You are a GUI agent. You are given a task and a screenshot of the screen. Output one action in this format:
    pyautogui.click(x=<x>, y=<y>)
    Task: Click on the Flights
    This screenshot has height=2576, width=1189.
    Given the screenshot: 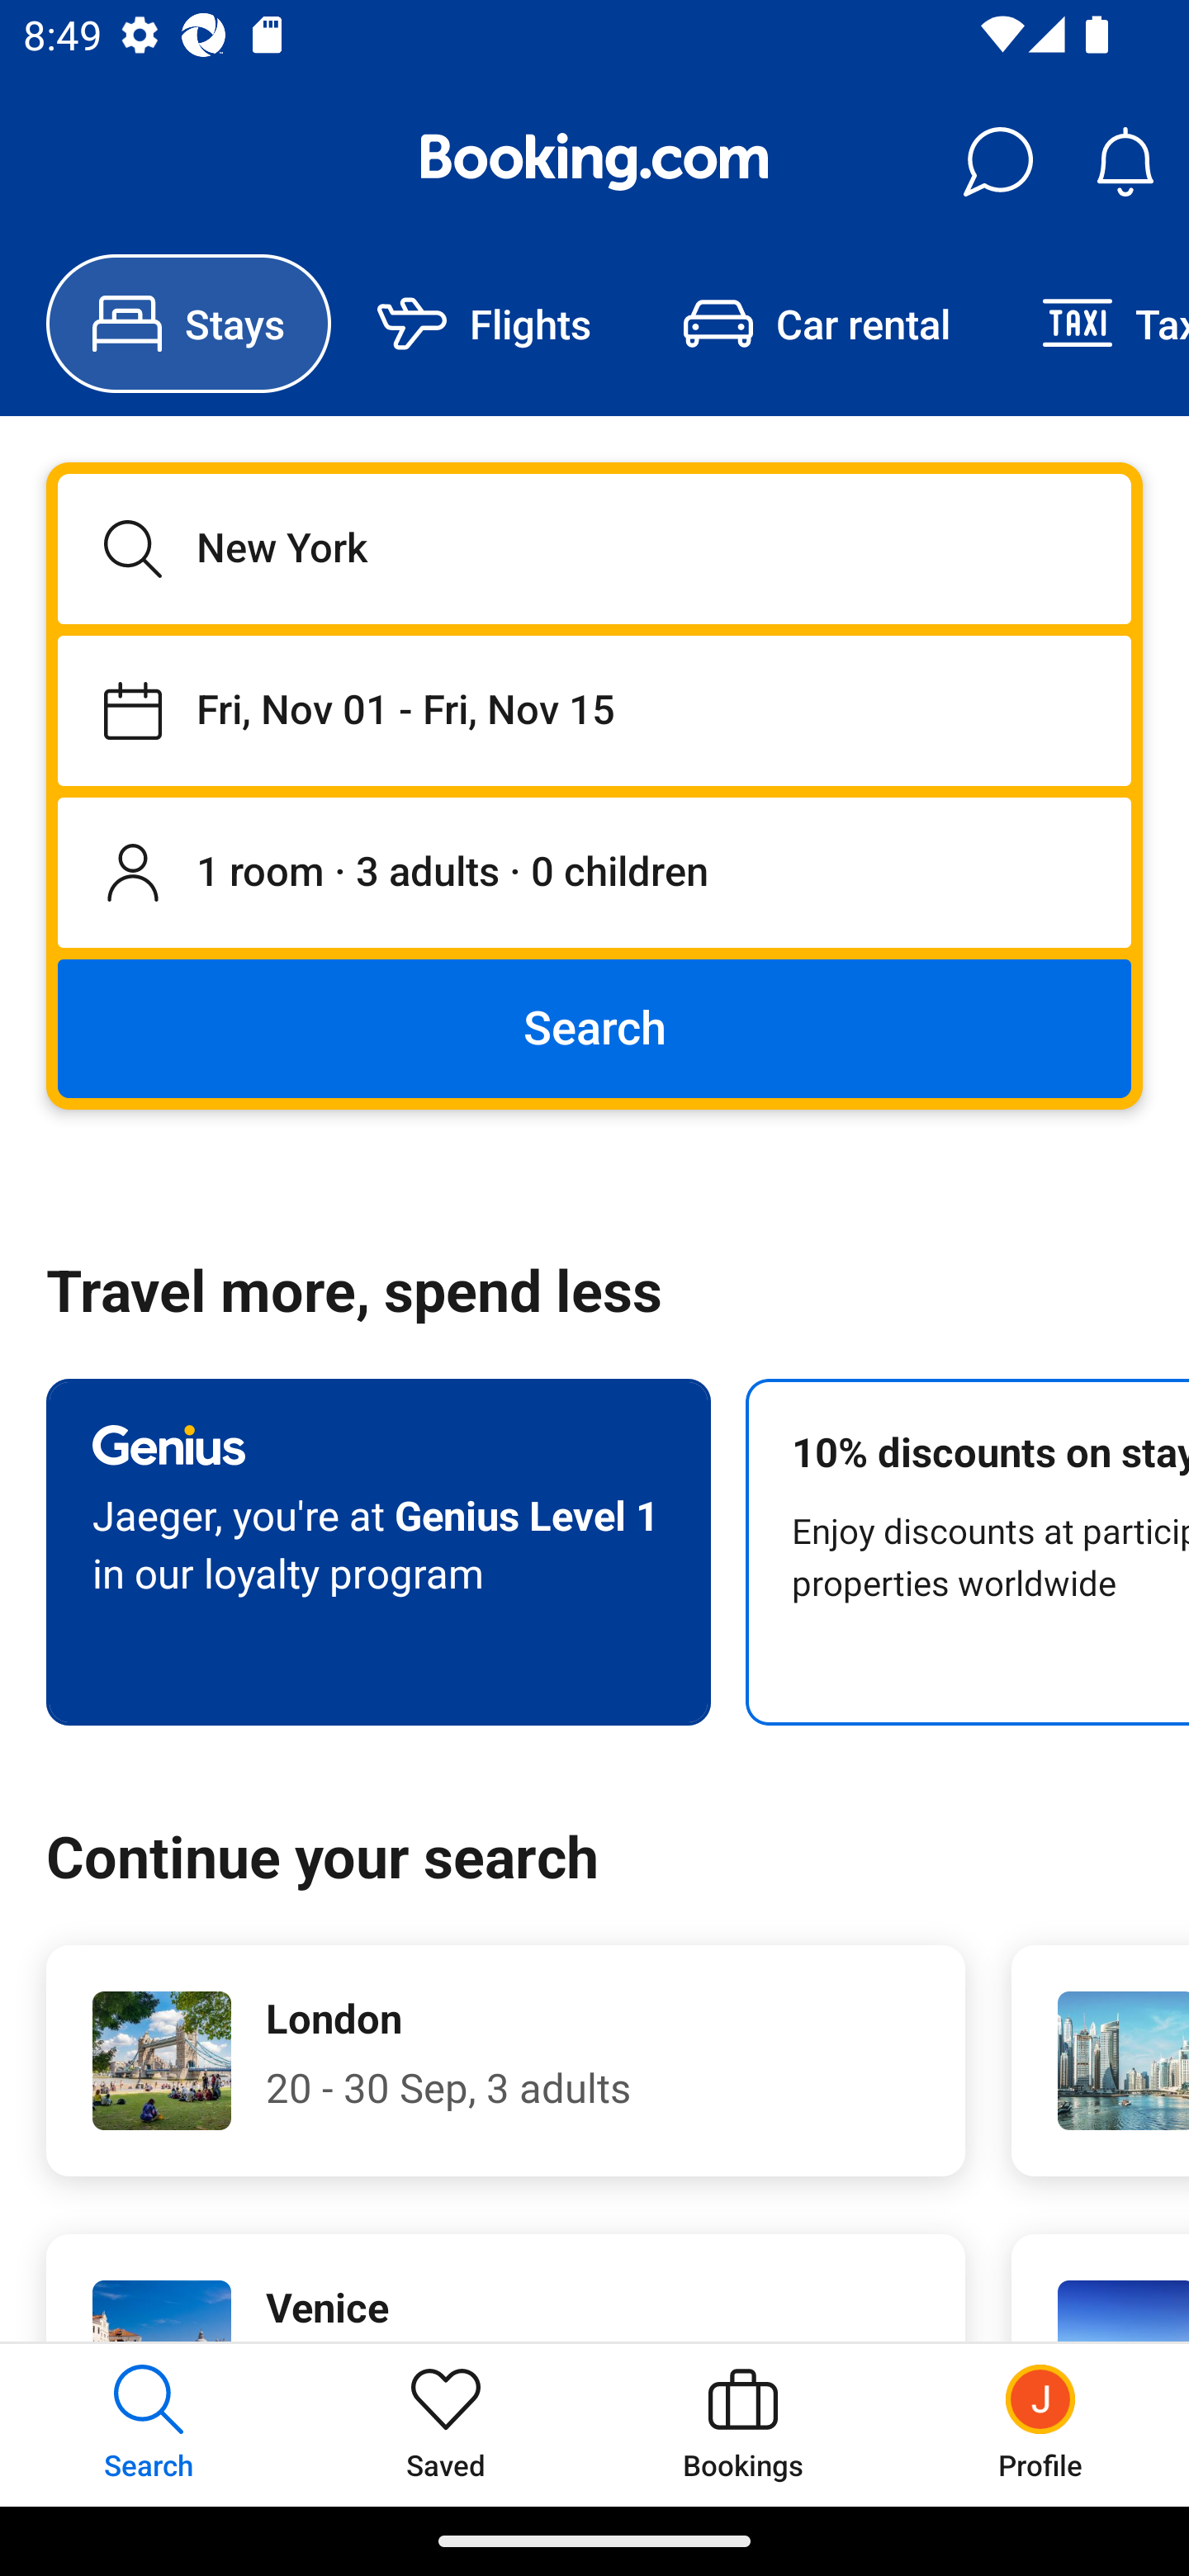 What is the action you would take?
    pyautogui.click(x=484, y=324)
    